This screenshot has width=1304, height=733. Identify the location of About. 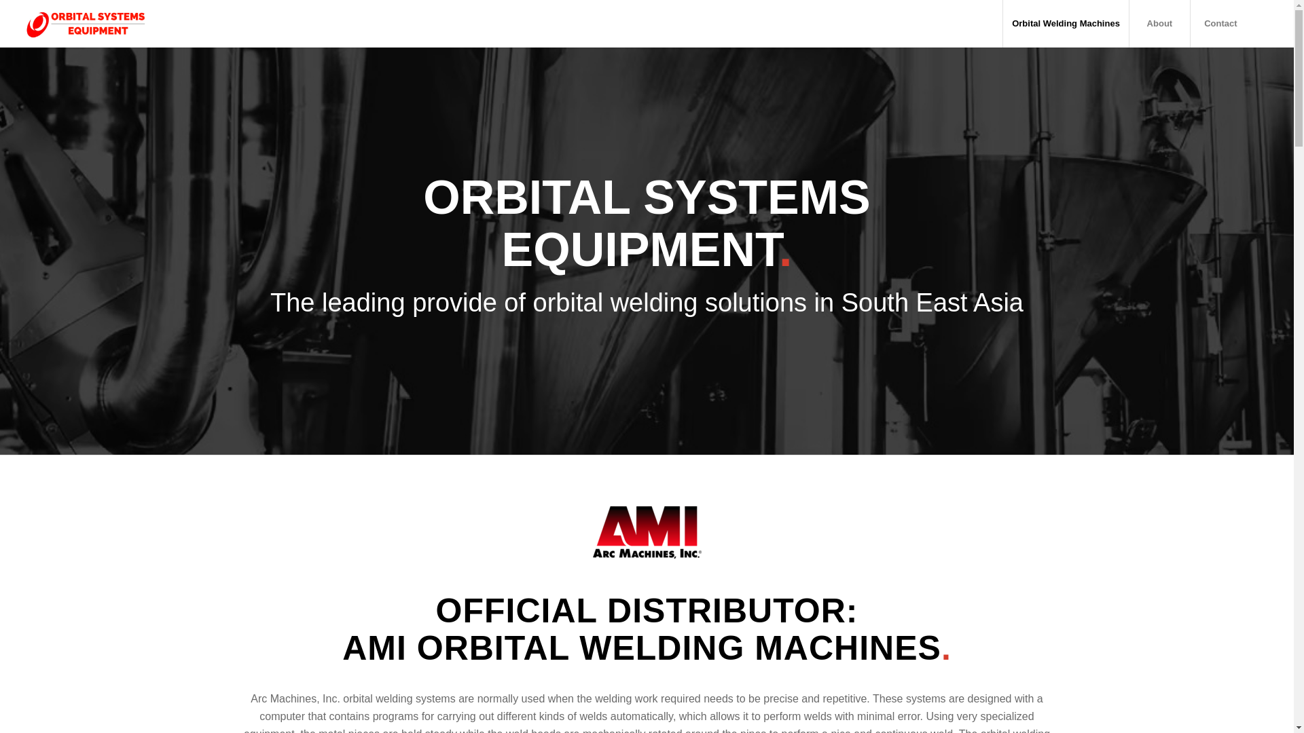
(1159, 24).